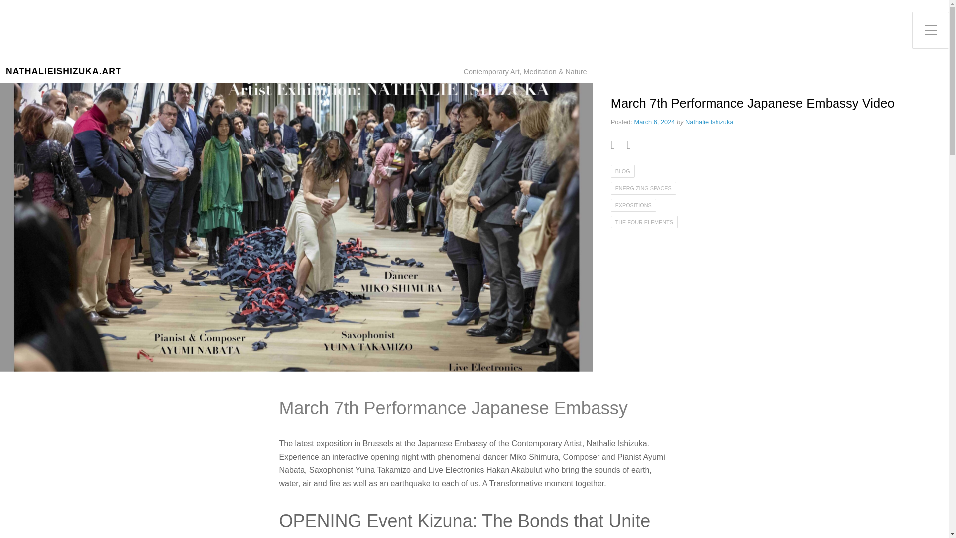  Describe the element at coordinates (643, 188) in the screenshot. I see `ENERGIZING SPACES` at that location.